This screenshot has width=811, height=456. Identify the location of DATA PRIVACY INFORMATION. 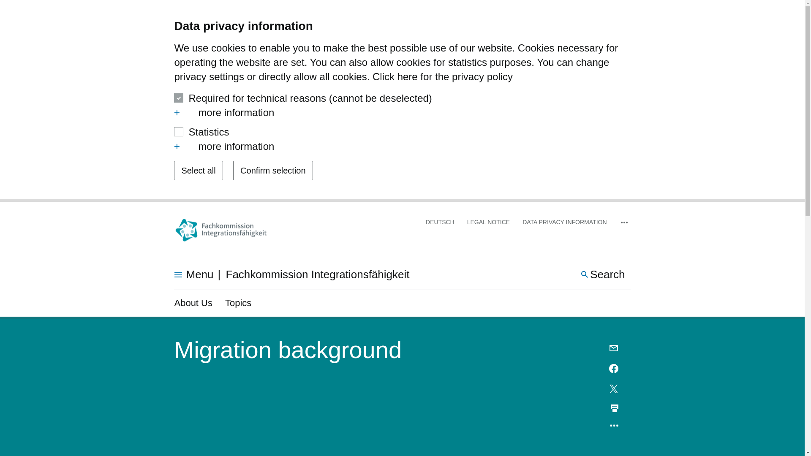
(564, 222).